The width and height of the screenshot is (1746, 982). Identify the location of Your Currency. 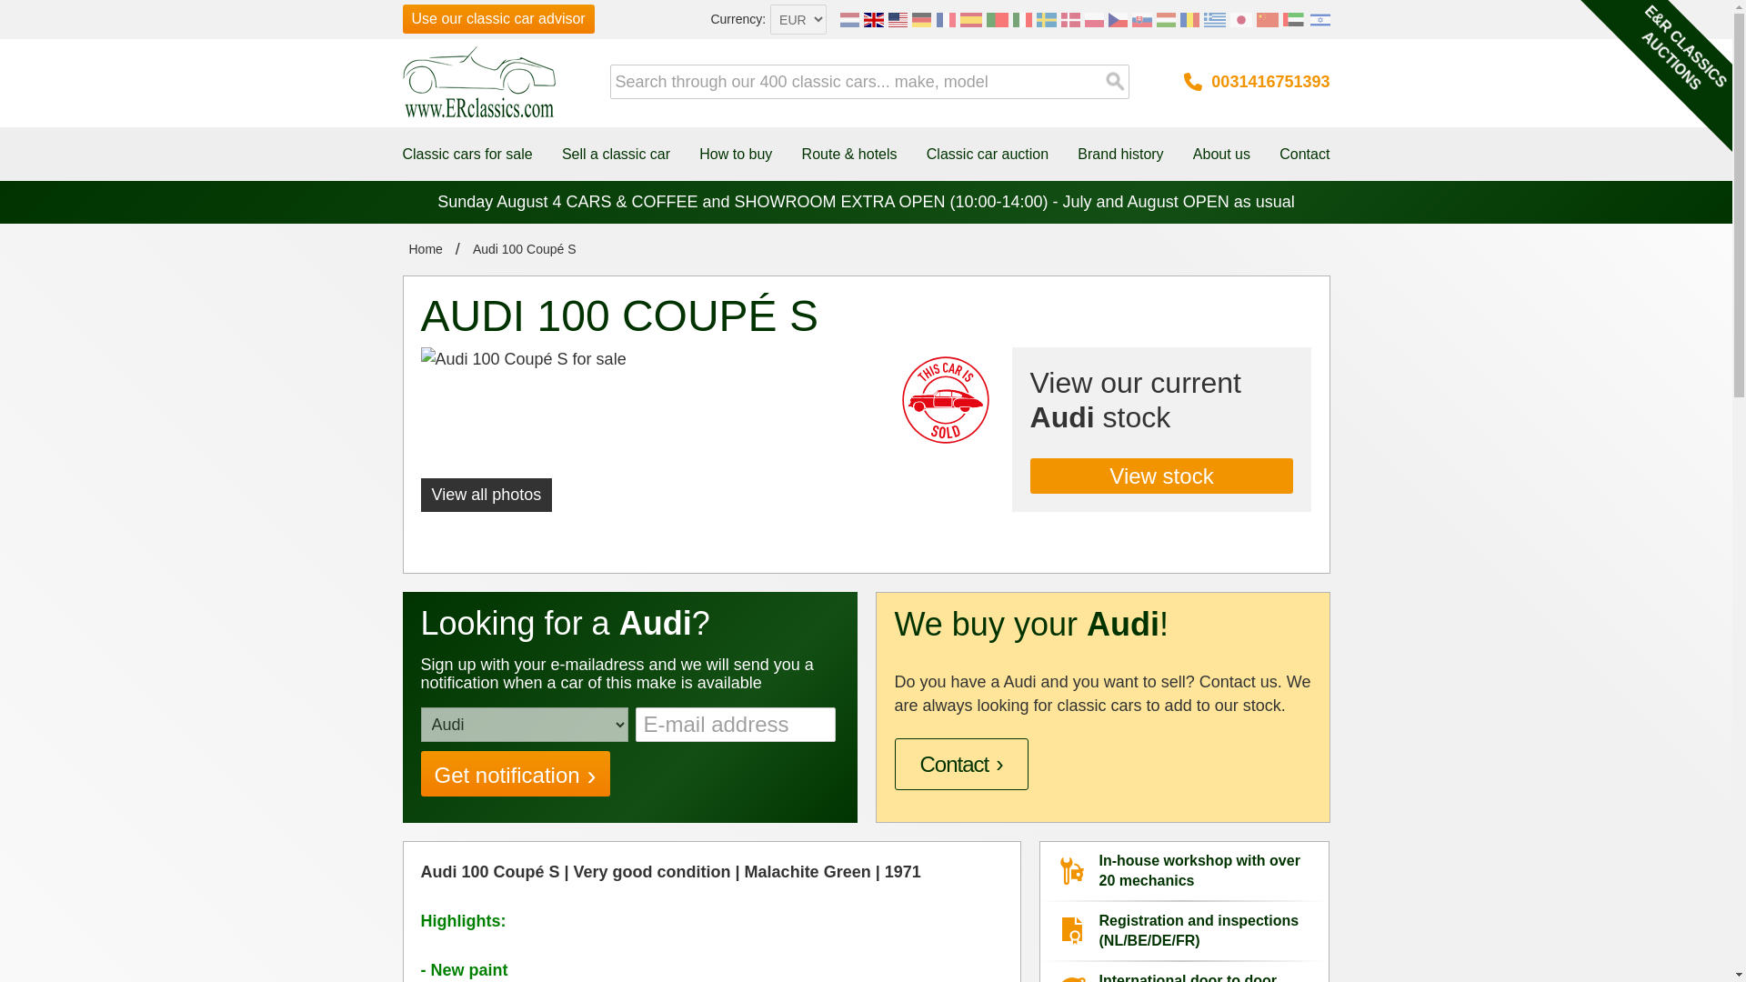
(798, 19).